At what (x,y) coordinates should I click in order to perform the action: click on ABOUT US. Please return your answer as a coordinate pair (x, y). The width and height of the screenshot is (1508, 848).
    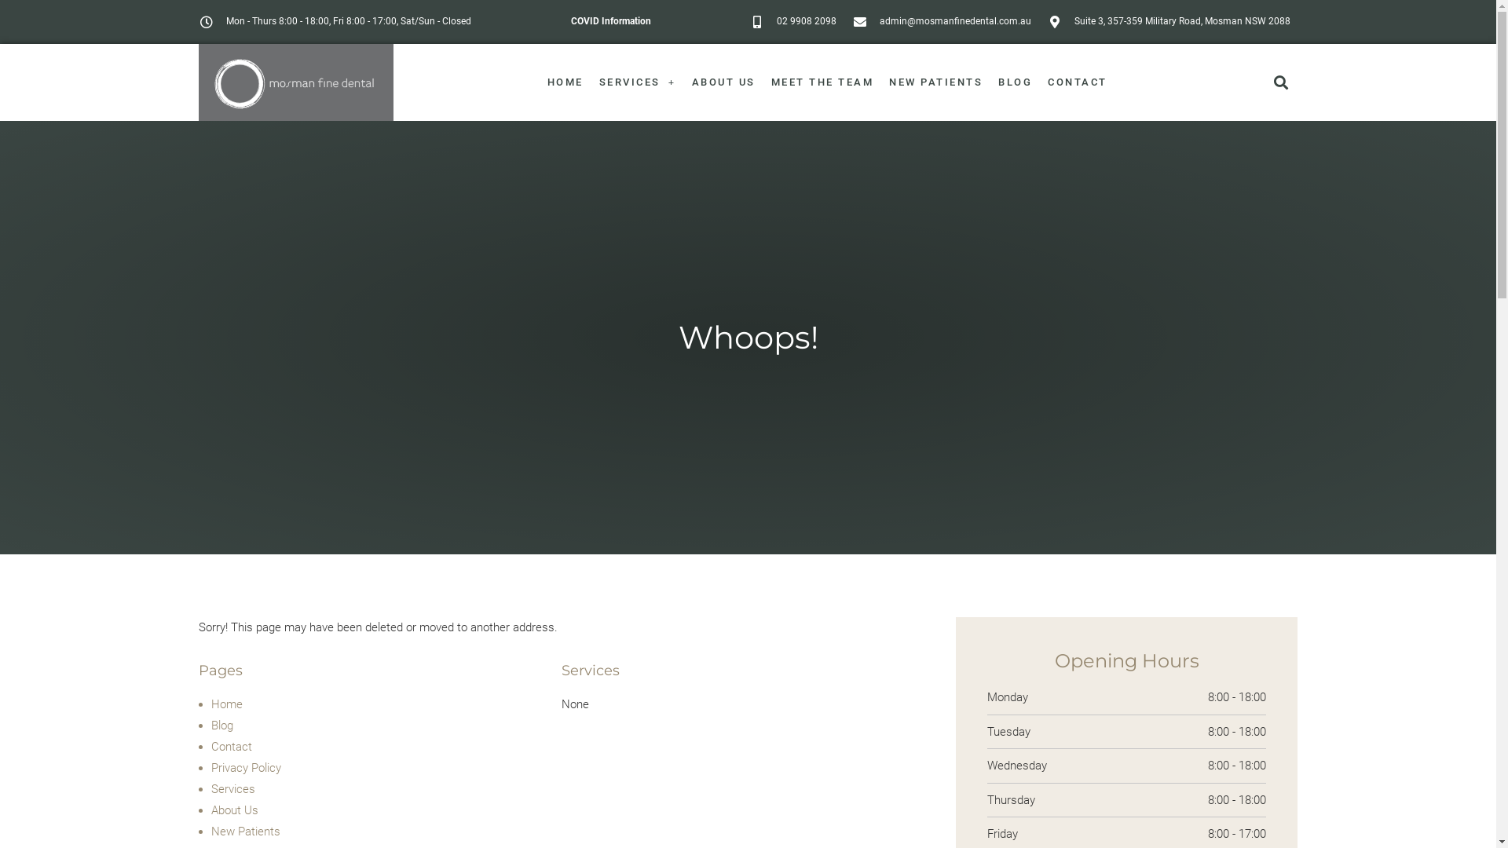
    Looking at the image, I should click on (724, 82).